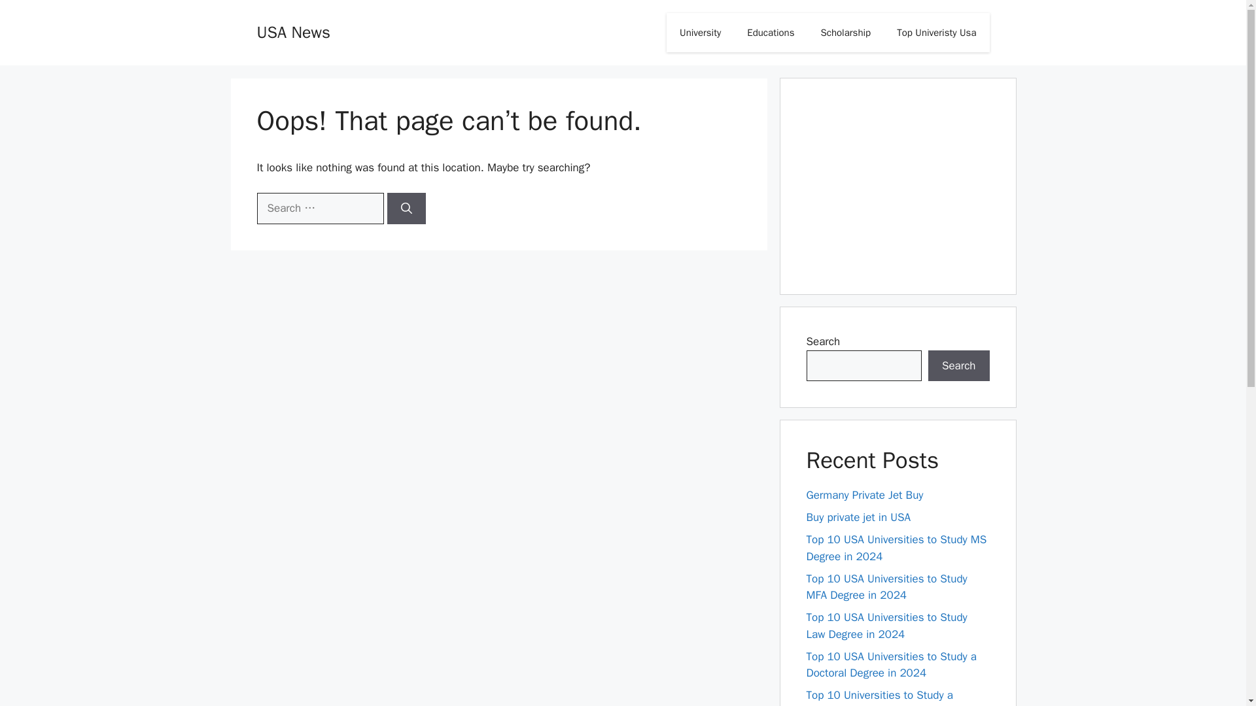  I want to click on Top 10 USA Universities to Study a Doctoral Degree in 2024, so click(891, 665).